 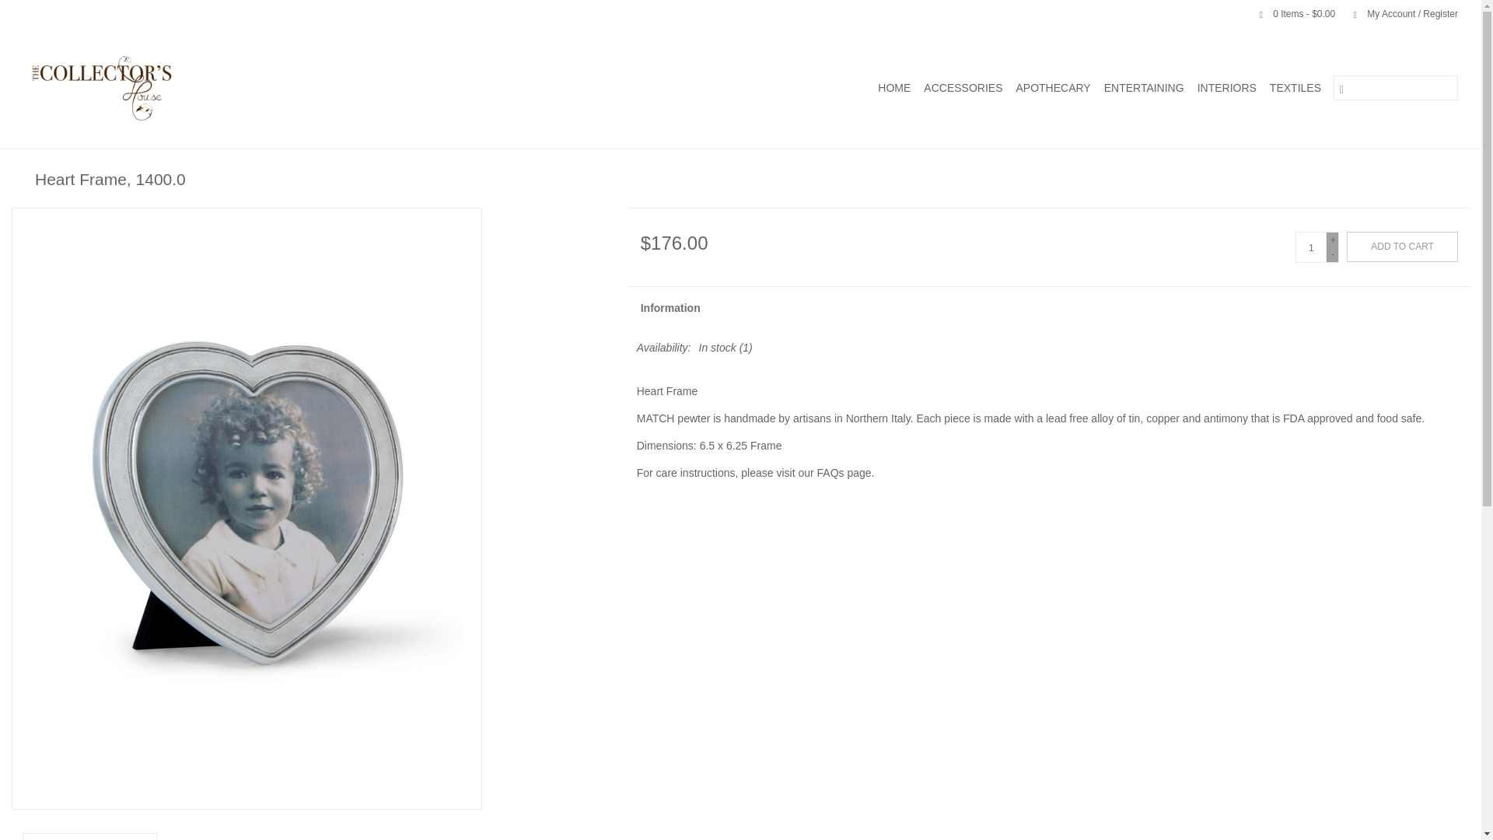 What do you see at coordinates (1398, 13) in the screenshot?
I see `My Account` at bounding box center [1398, 13].